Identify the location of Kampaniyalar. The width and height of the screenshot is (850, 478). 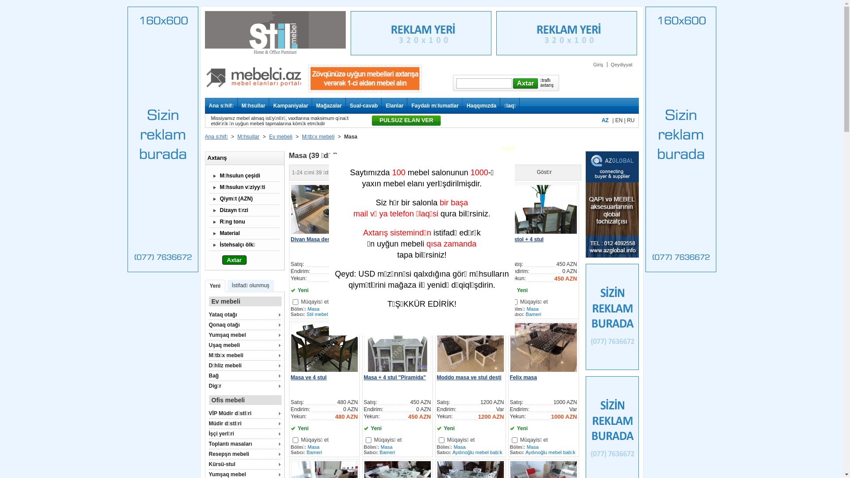
(289, 106).